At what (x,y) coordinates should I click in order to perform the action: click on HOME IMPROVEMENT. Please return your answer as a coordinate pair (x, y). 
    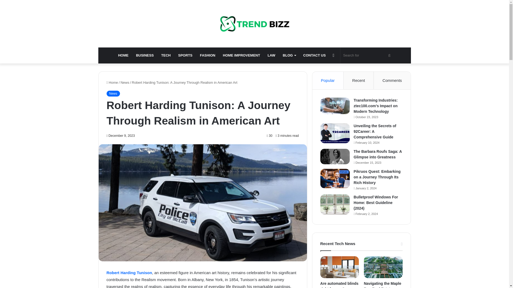
    Looking at the image, I should click on (241, 55).